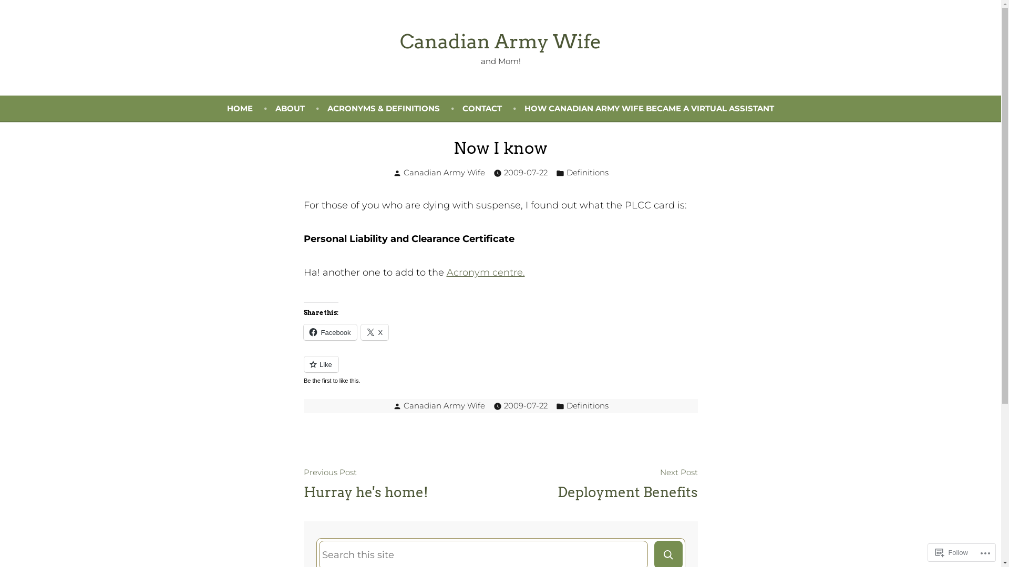 Image resolution: width=1009 pixels, height=567 pixels. I want to click on Definitions, so click(588, 173).